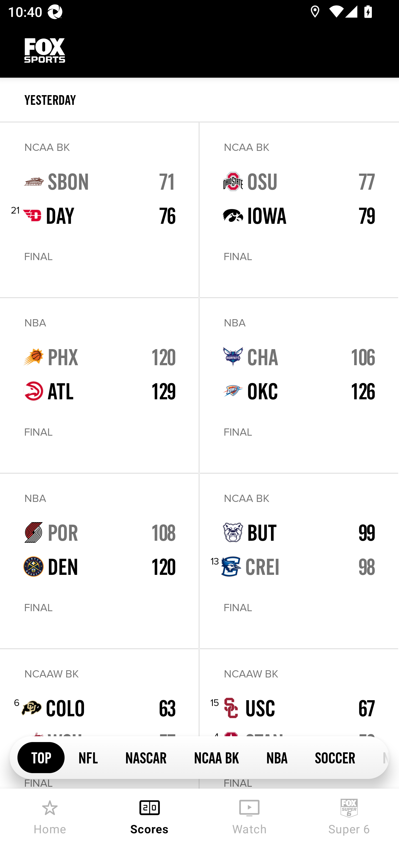 The width and height of the screenshot is (399, 843). Describe the element at coordinates (299, 210) in the screenshot. I see `NCAA BK OSU 77 IOWA 79 FINAL` at that location.